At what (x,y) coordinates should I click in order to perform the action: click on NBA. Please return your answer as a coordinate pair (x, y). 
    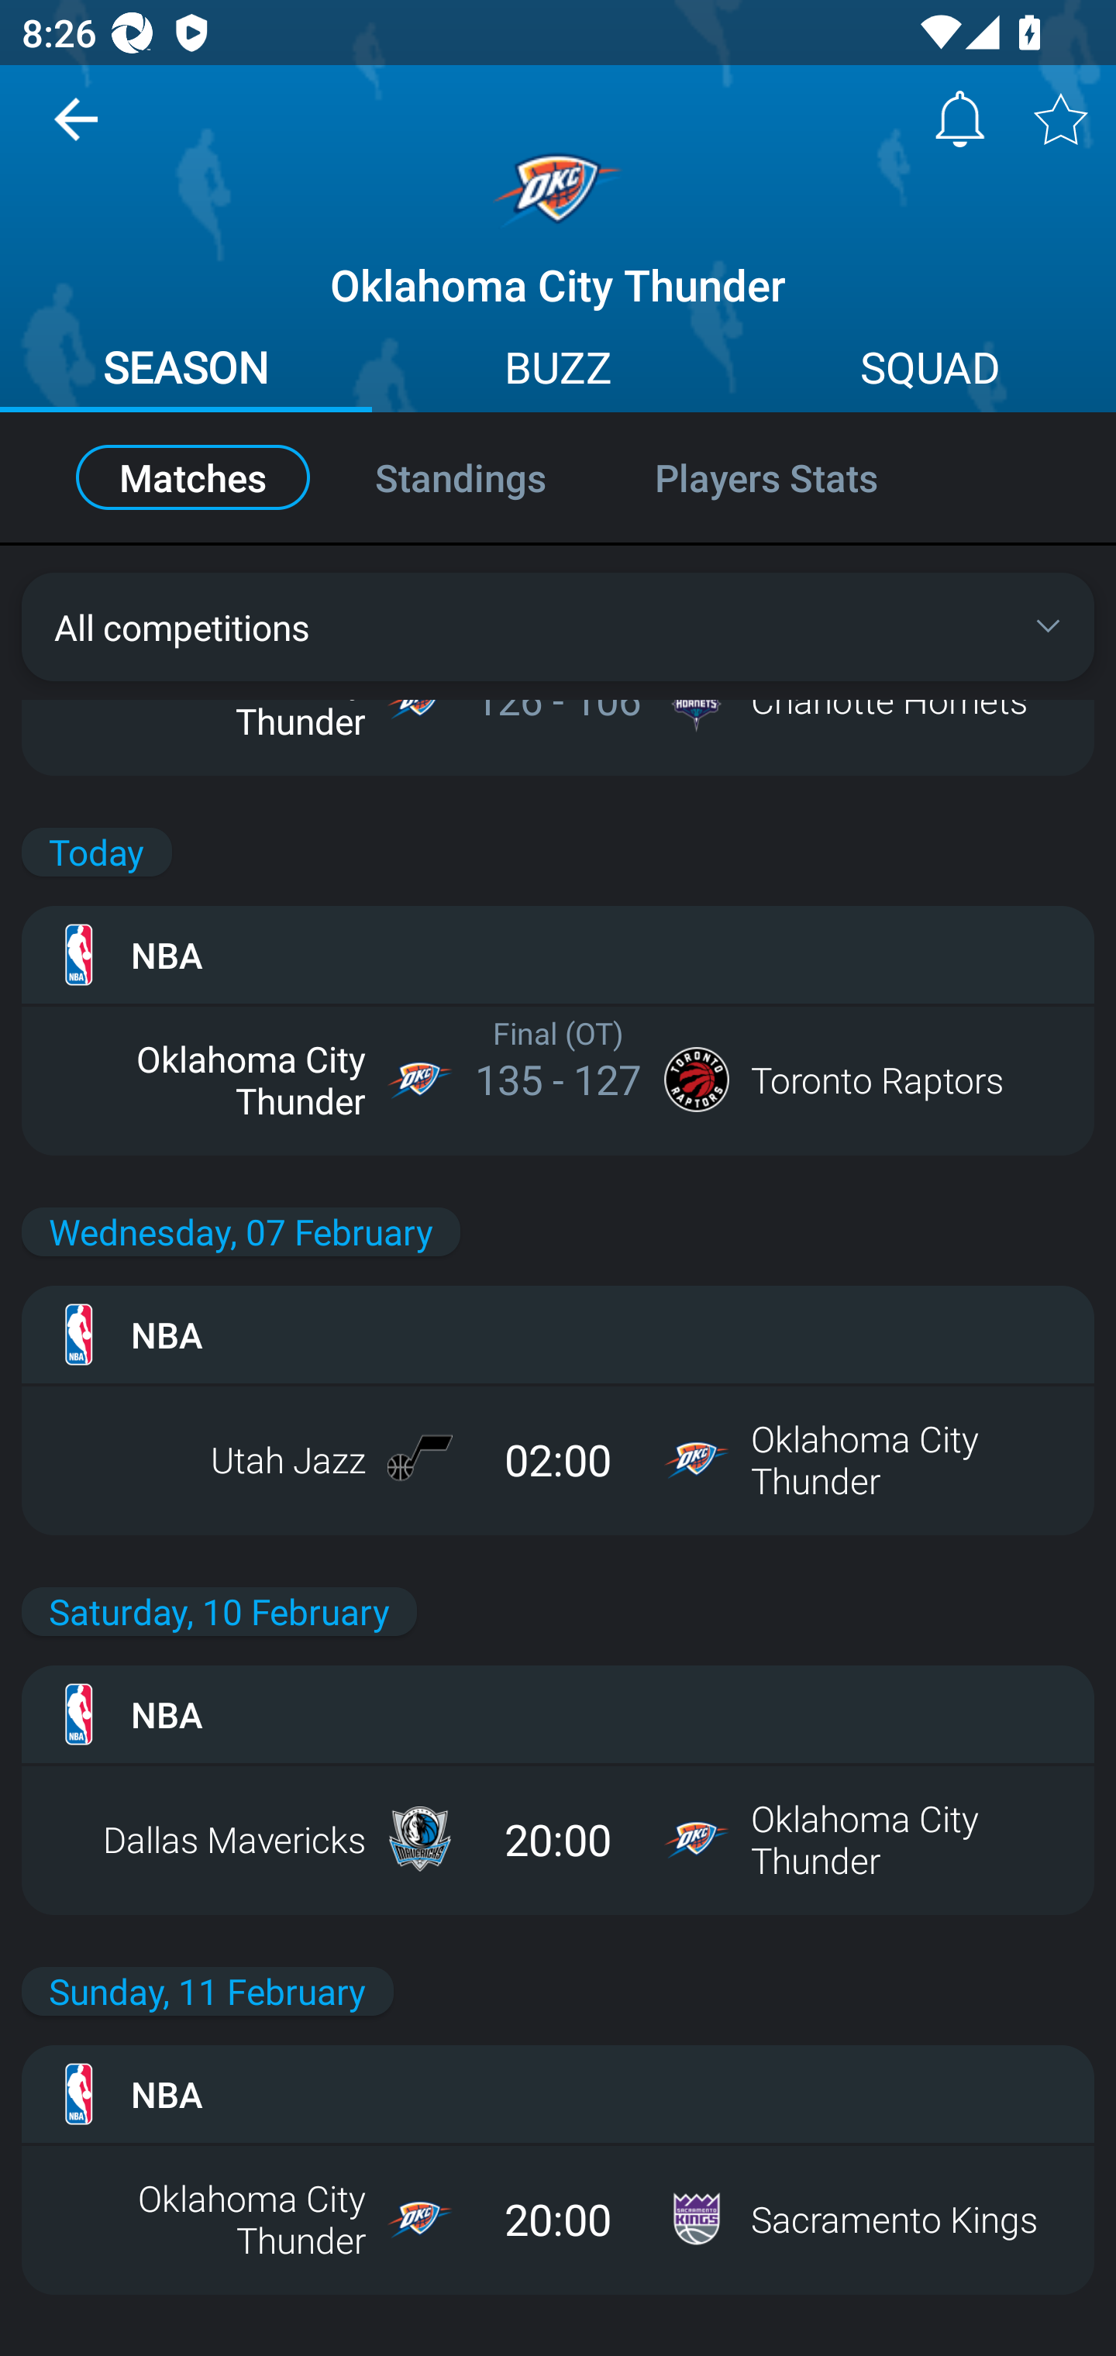
    Looking at the image, I should click on (558, 1714).